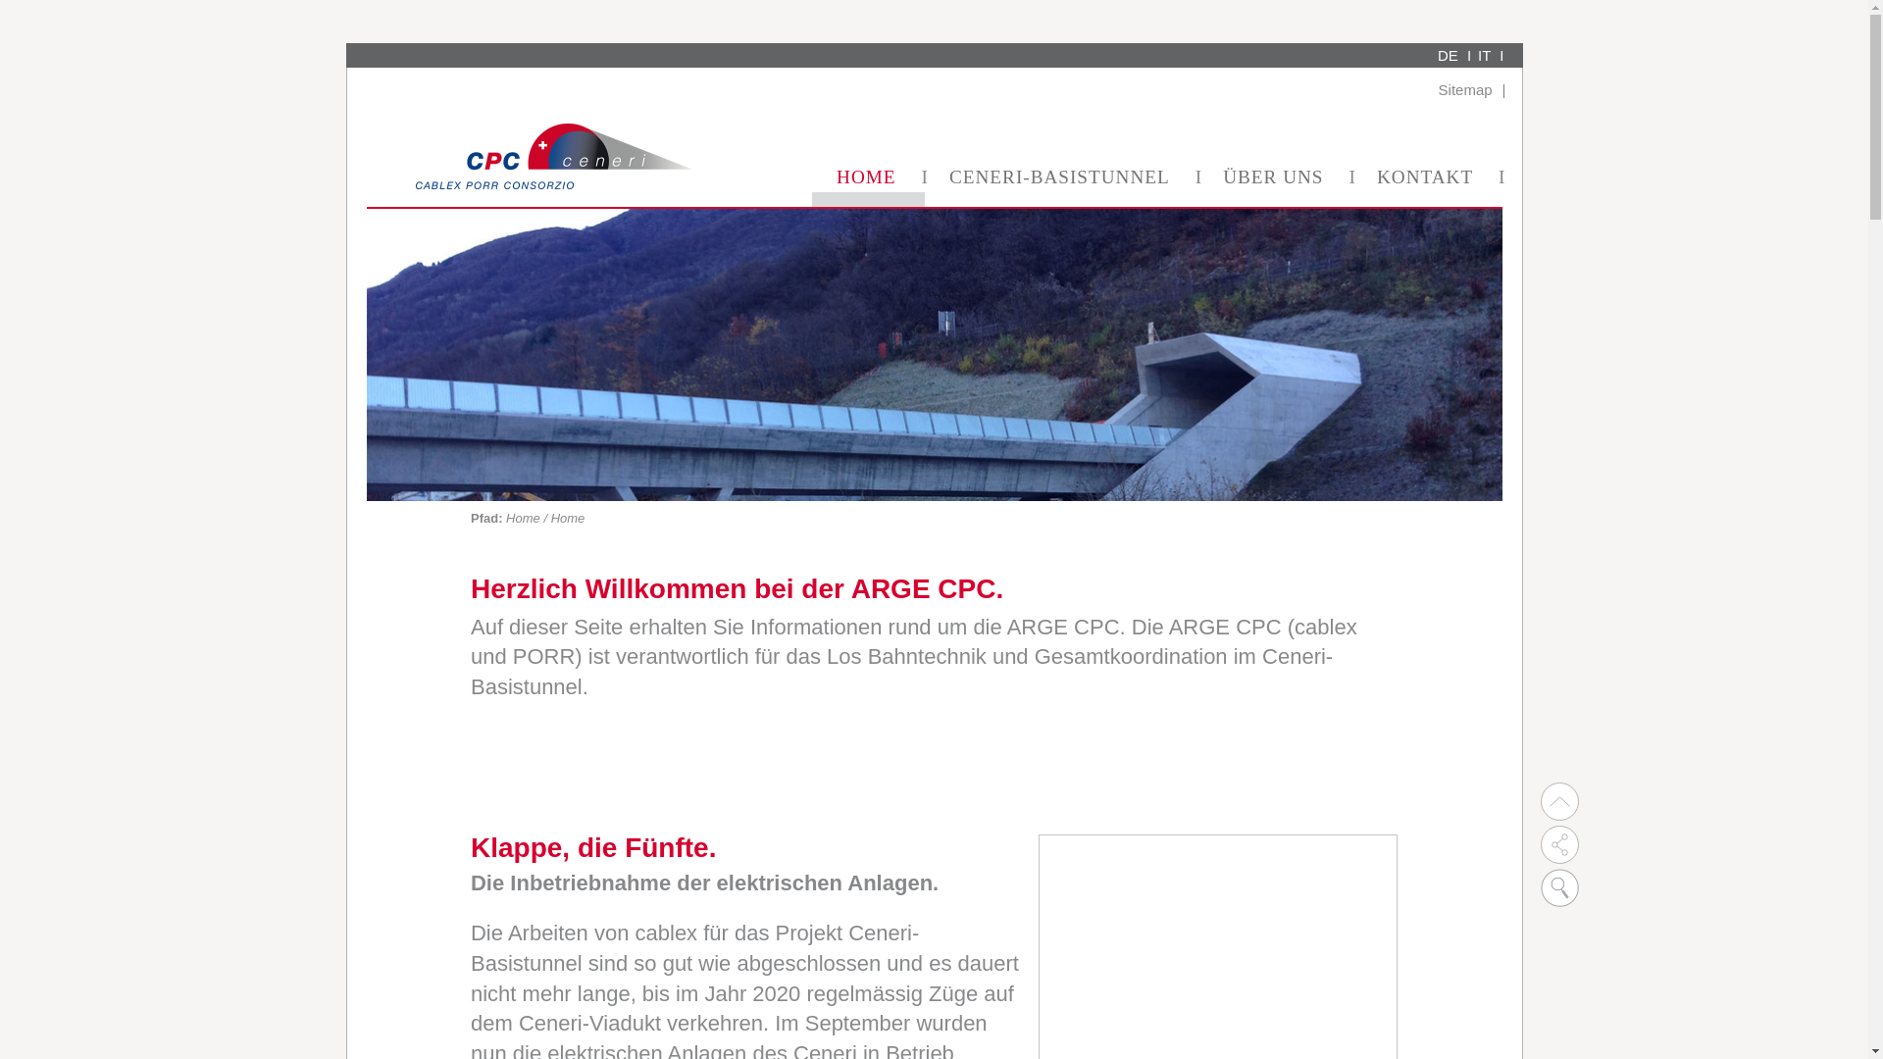  What do you see at coordinates (935, 356) in the screenshot?
I see `Ceneri-Basistunnel` at bounding box center [935, 356].